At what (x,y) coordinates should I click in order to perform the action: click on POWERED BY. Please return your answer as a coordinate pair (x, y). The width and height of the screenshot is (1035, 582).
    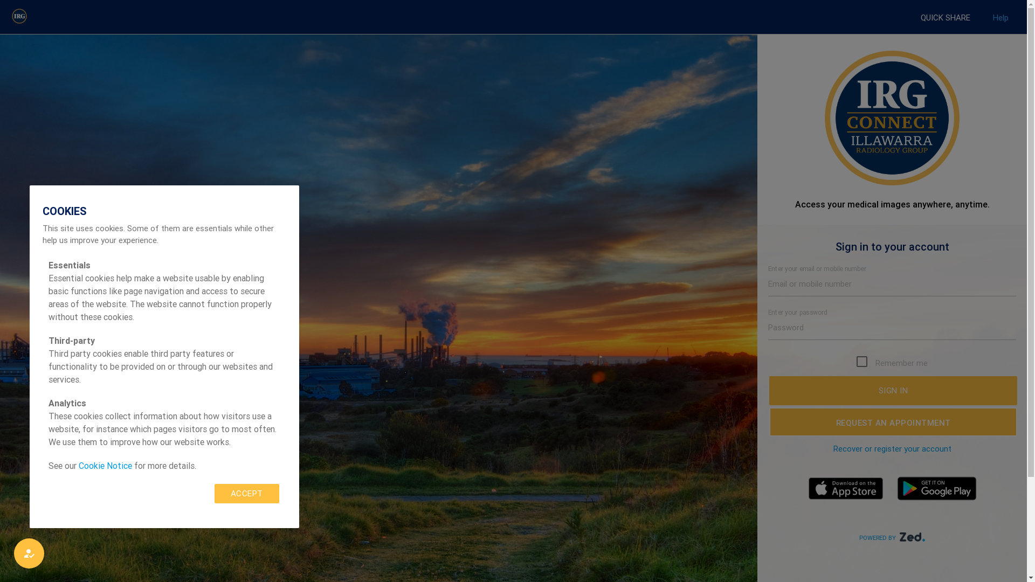
    Looking at the image, I should click on (892, 537).